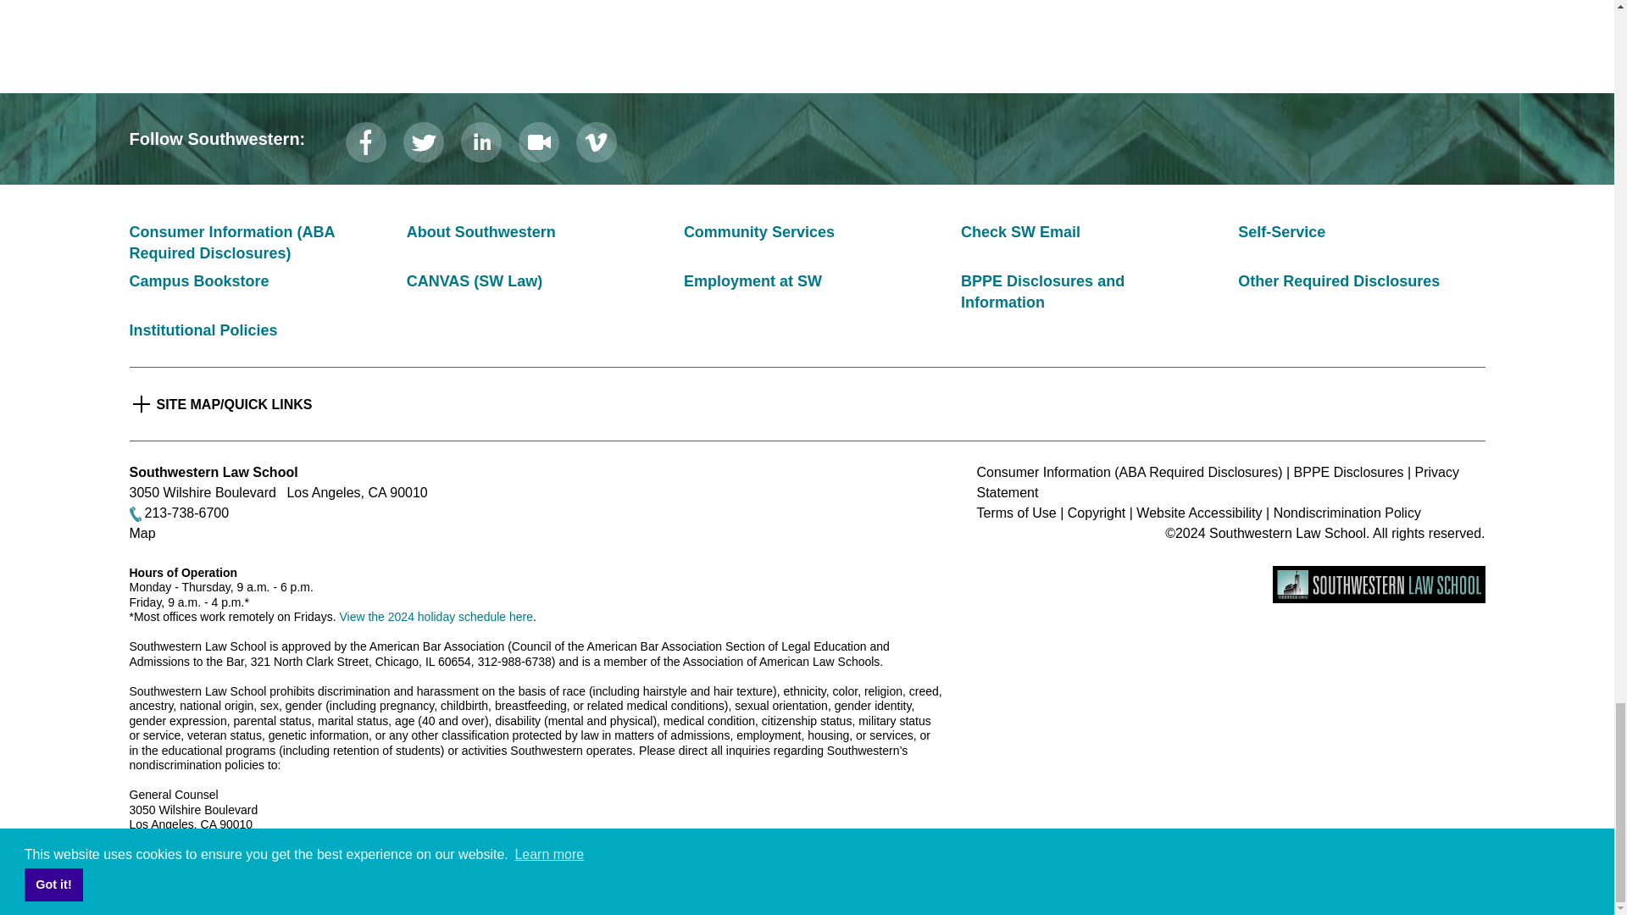 The image size is (1627, 915). I want to click on On-Campus Bookstore is in Westmoreland basement, so click(198, 281).